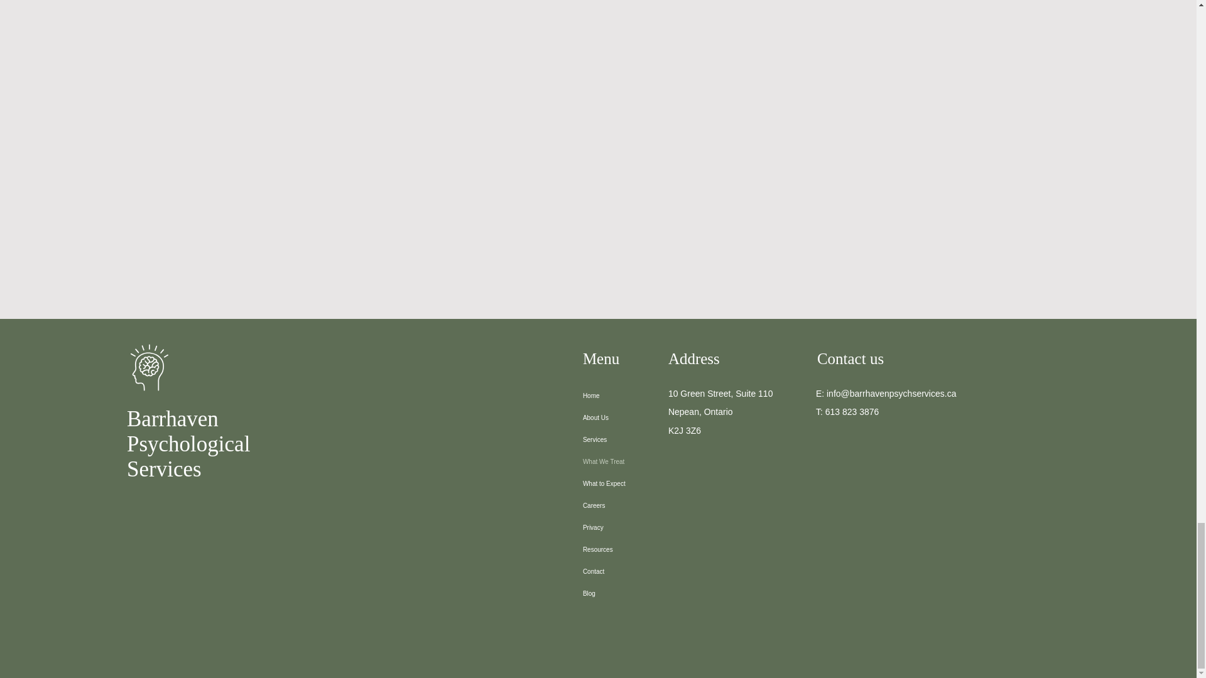 The height and width of the screenshot is (678, 1206). What do you see at coordinates (634, 483) in the screenshot?
I see `What to Expect` at bounding box center [634, 483].